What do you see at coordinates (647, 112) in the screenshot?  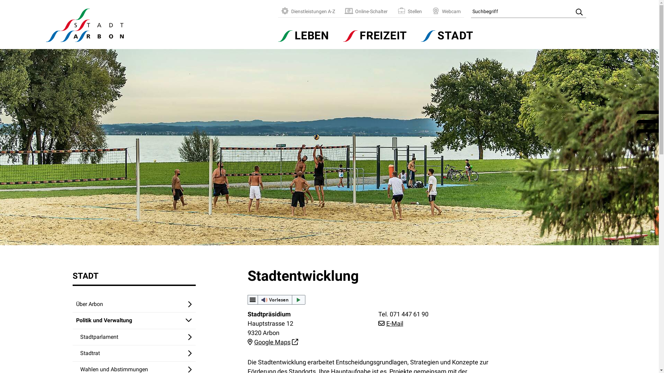 I see `Facebook Arbon` at bounding box center [647, 112].